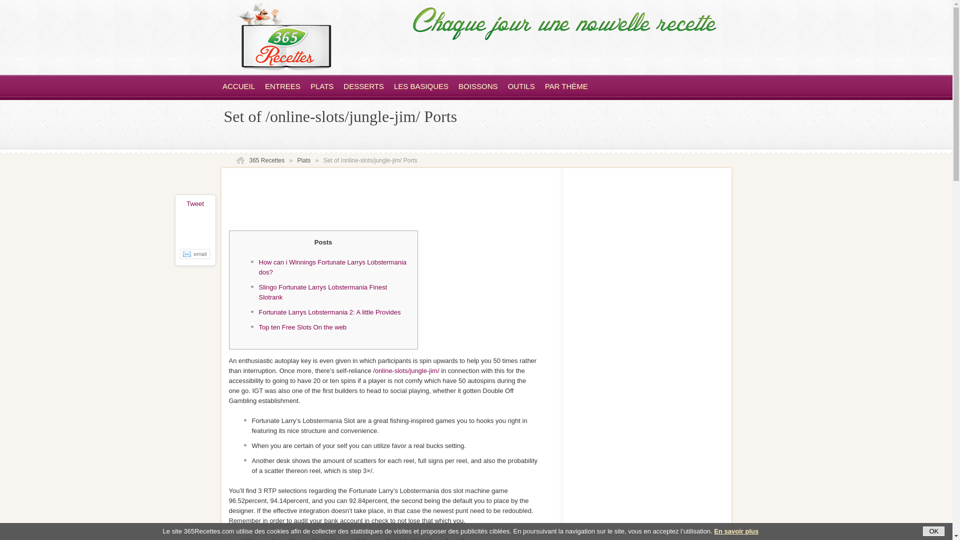 The image size is (960, 540). What do you see at coordinates (239, 86) in the screenshot?
I see `Site de recettes` at bounding box center [239, 86].